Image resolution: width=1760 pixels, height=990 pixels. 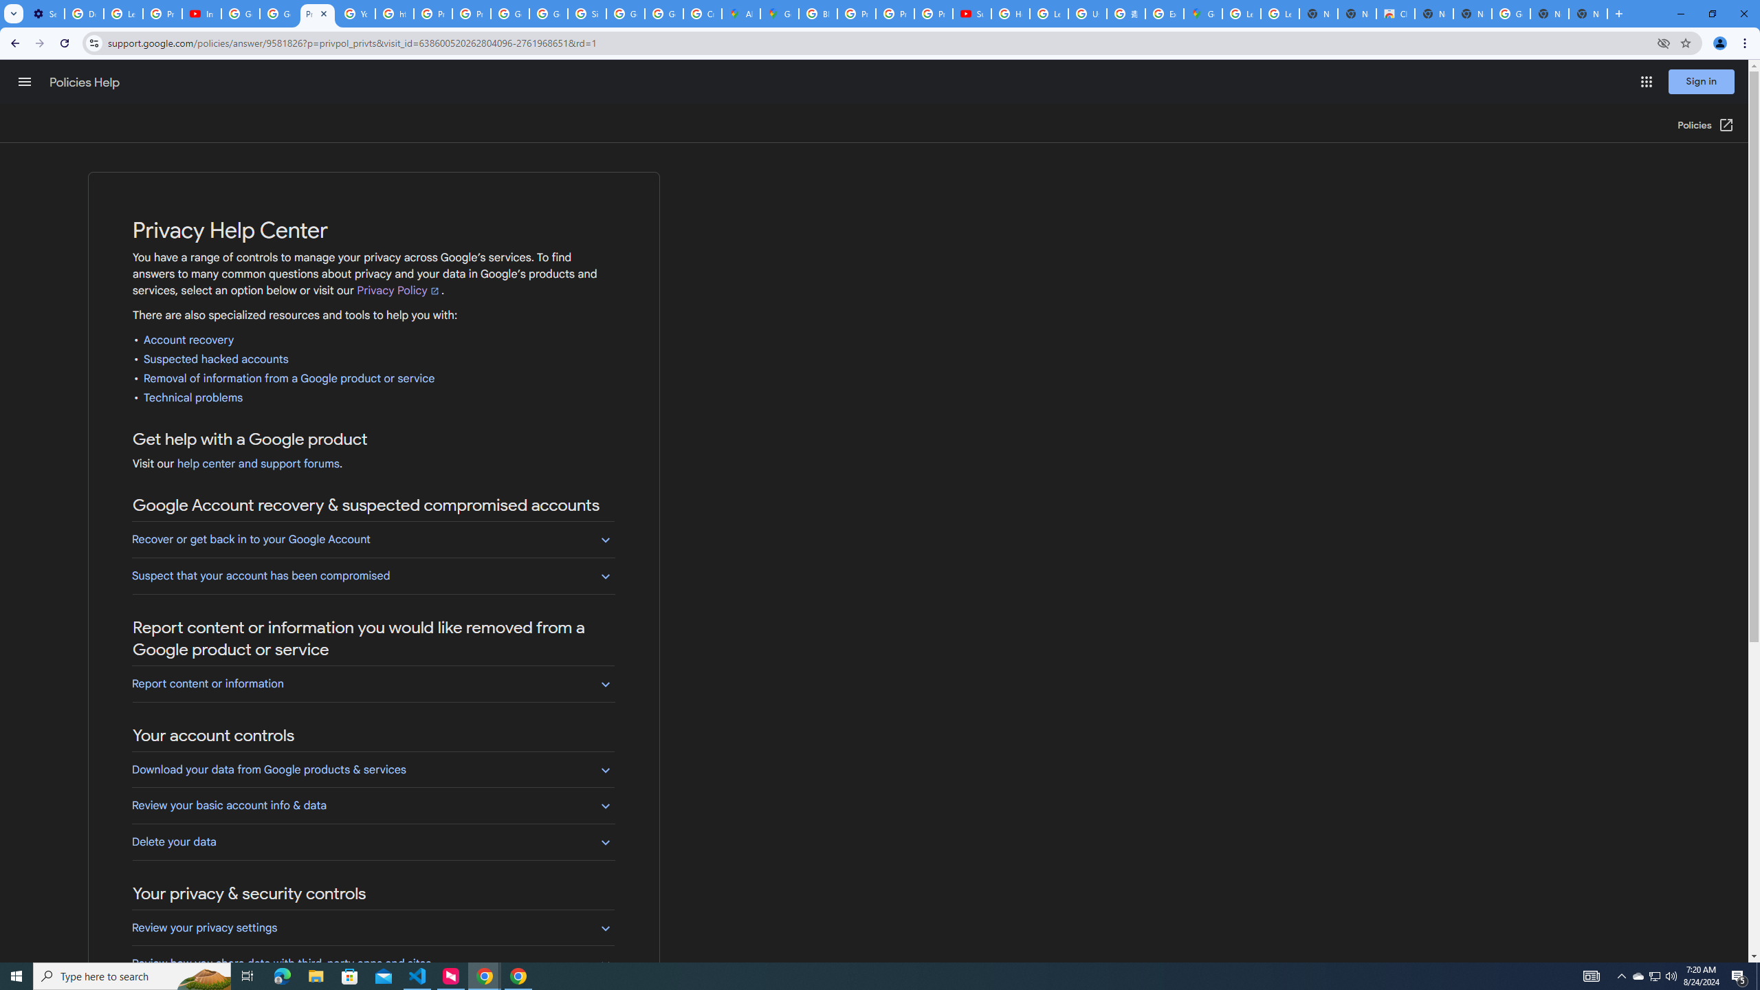 I want to click on Review how you share data with third-party apps and sites, so click(x=373, y=964).